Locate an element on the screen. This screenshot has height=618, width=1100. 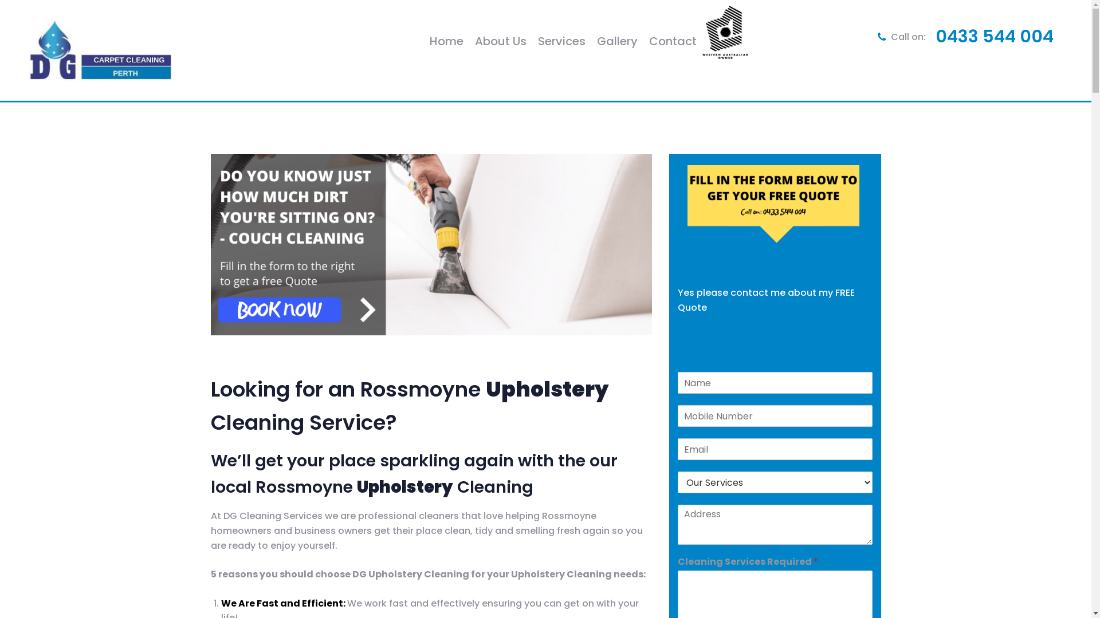
Services is located at coordinates (561, 41).